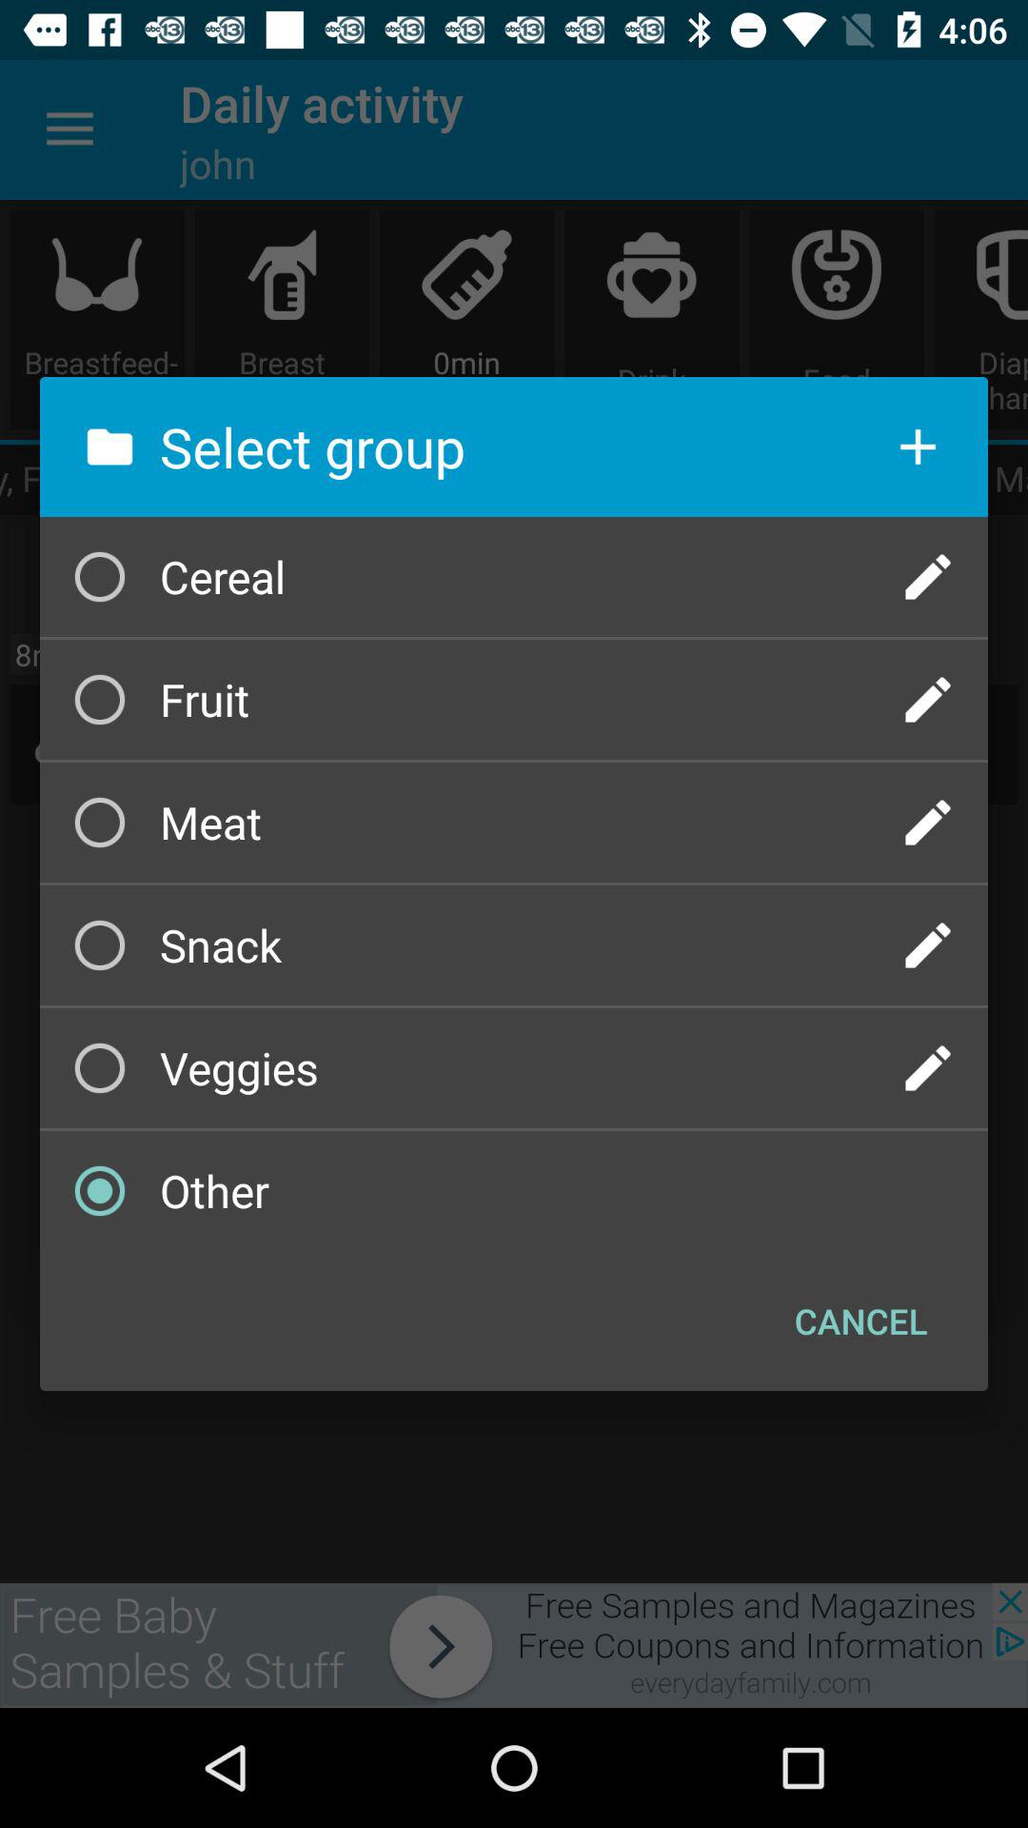  Describe the element at coordinates (928, 700) in the screenshot. I see `edit fruit option` at that location.